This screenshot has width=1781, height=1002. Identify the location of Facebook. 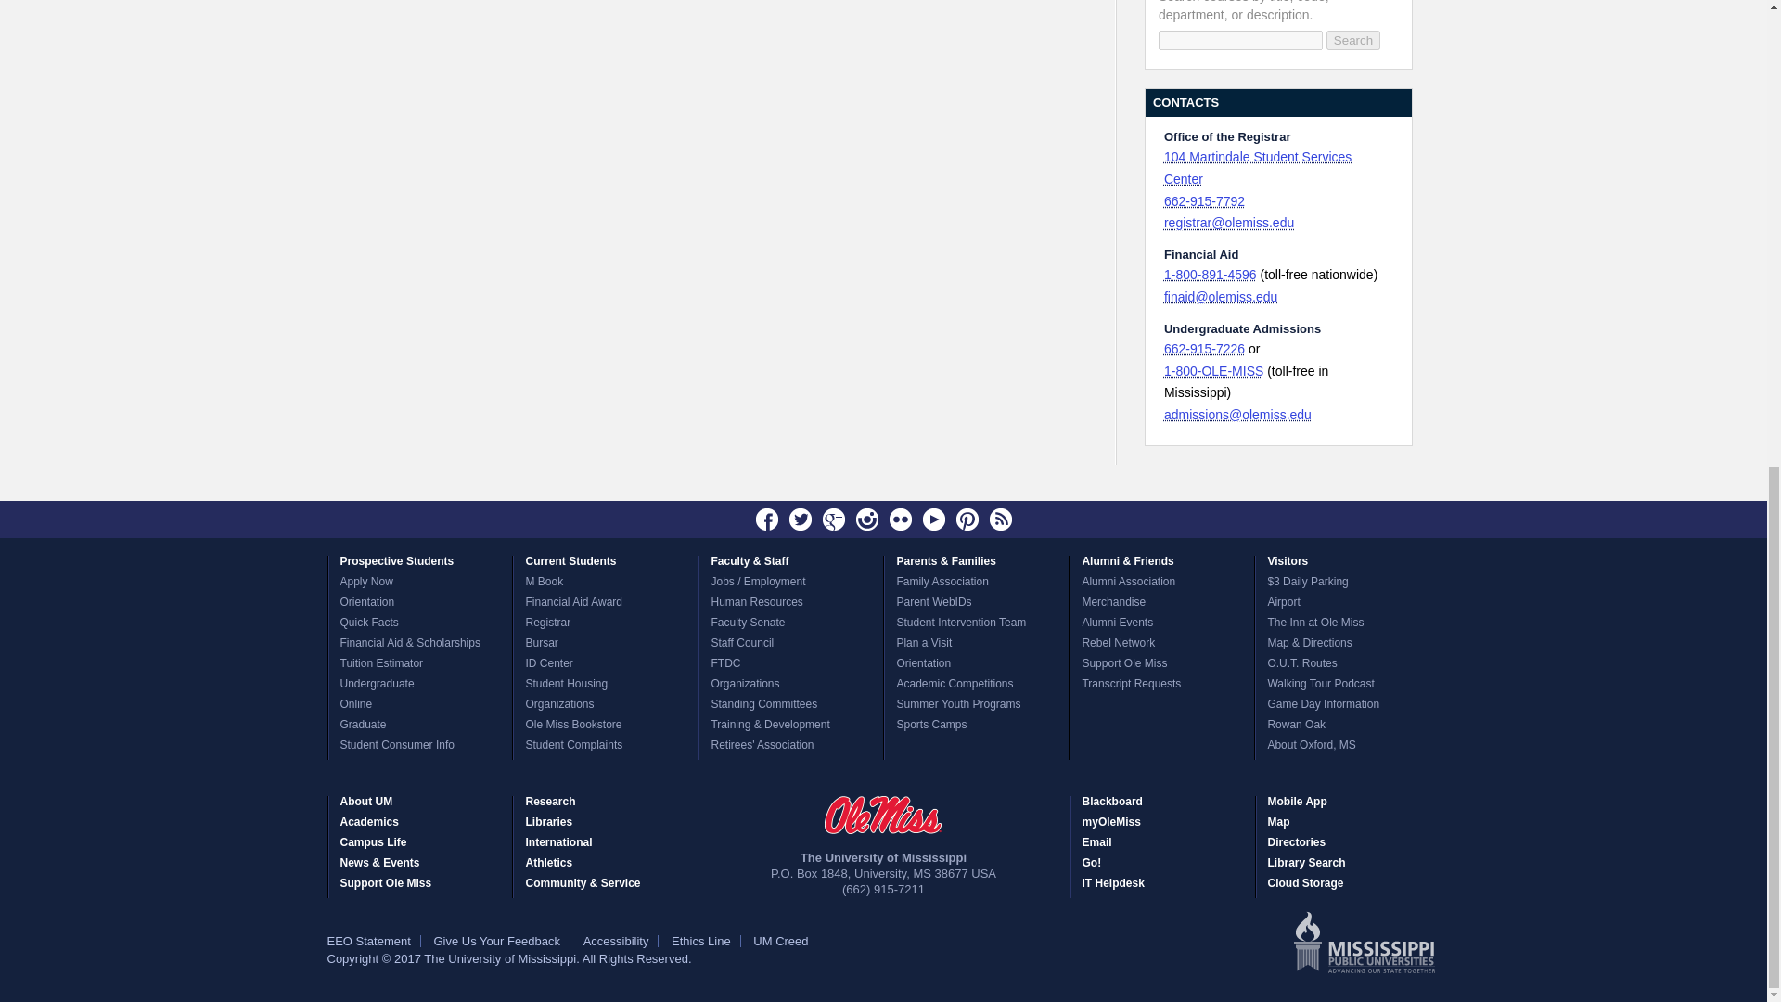
(767, 520).